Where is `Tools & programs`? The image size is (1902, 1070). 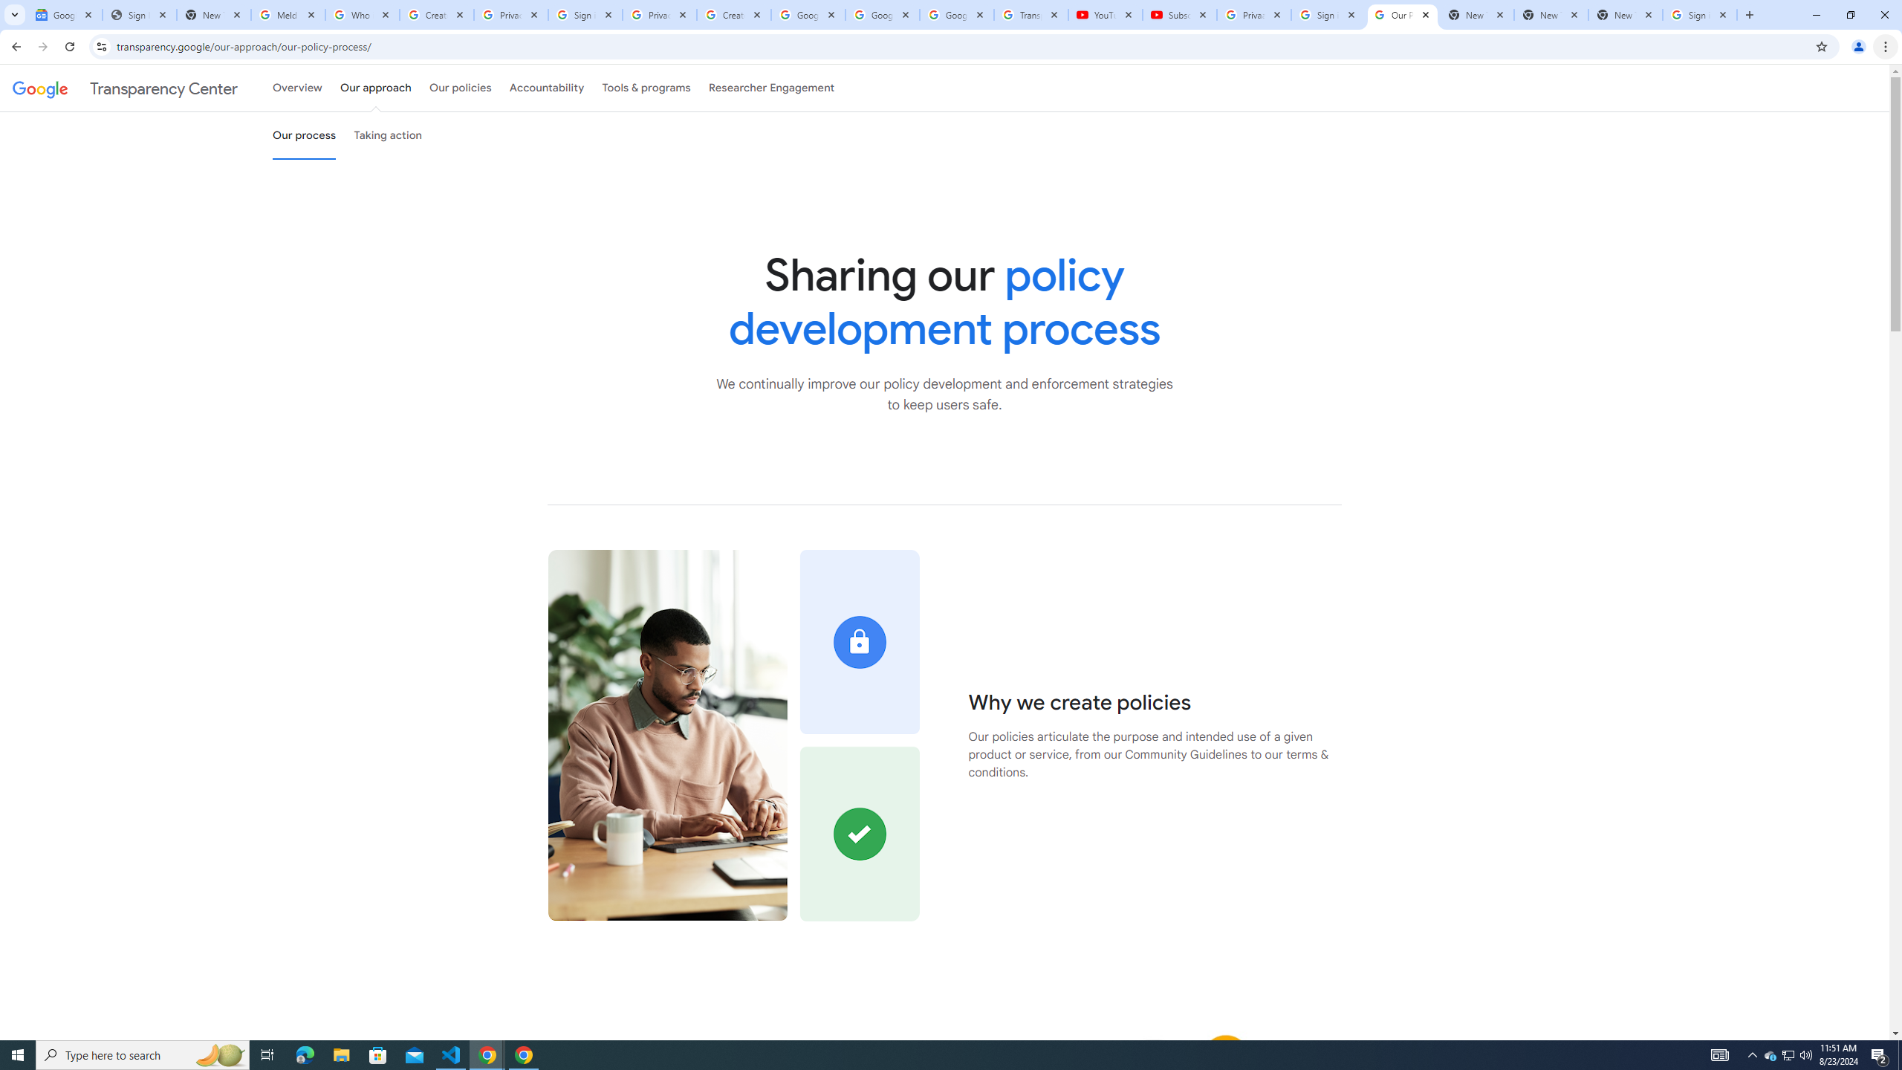
Tools & programs is located at coordinates (646, 88).